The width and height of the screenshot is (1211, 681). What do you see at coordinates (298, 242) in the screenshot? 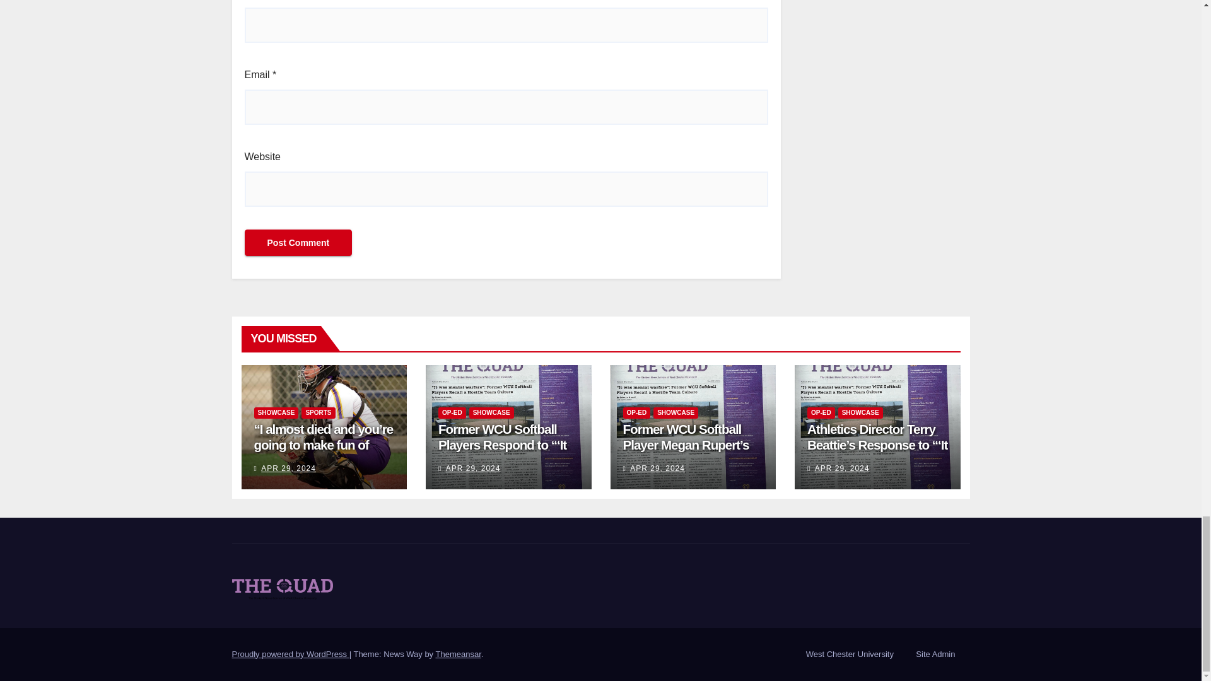
I see `Post Comment` at bounding box center [298, 242].